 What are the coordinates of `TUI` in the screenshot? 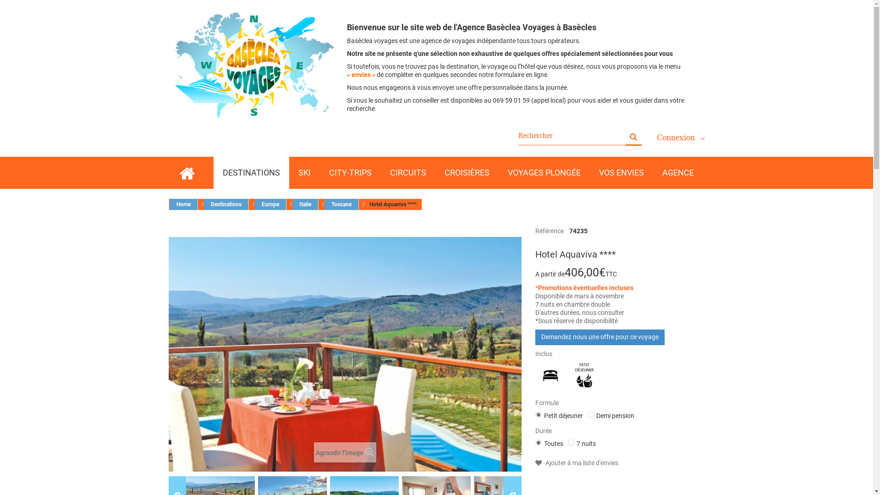 It's located at (621, 231).